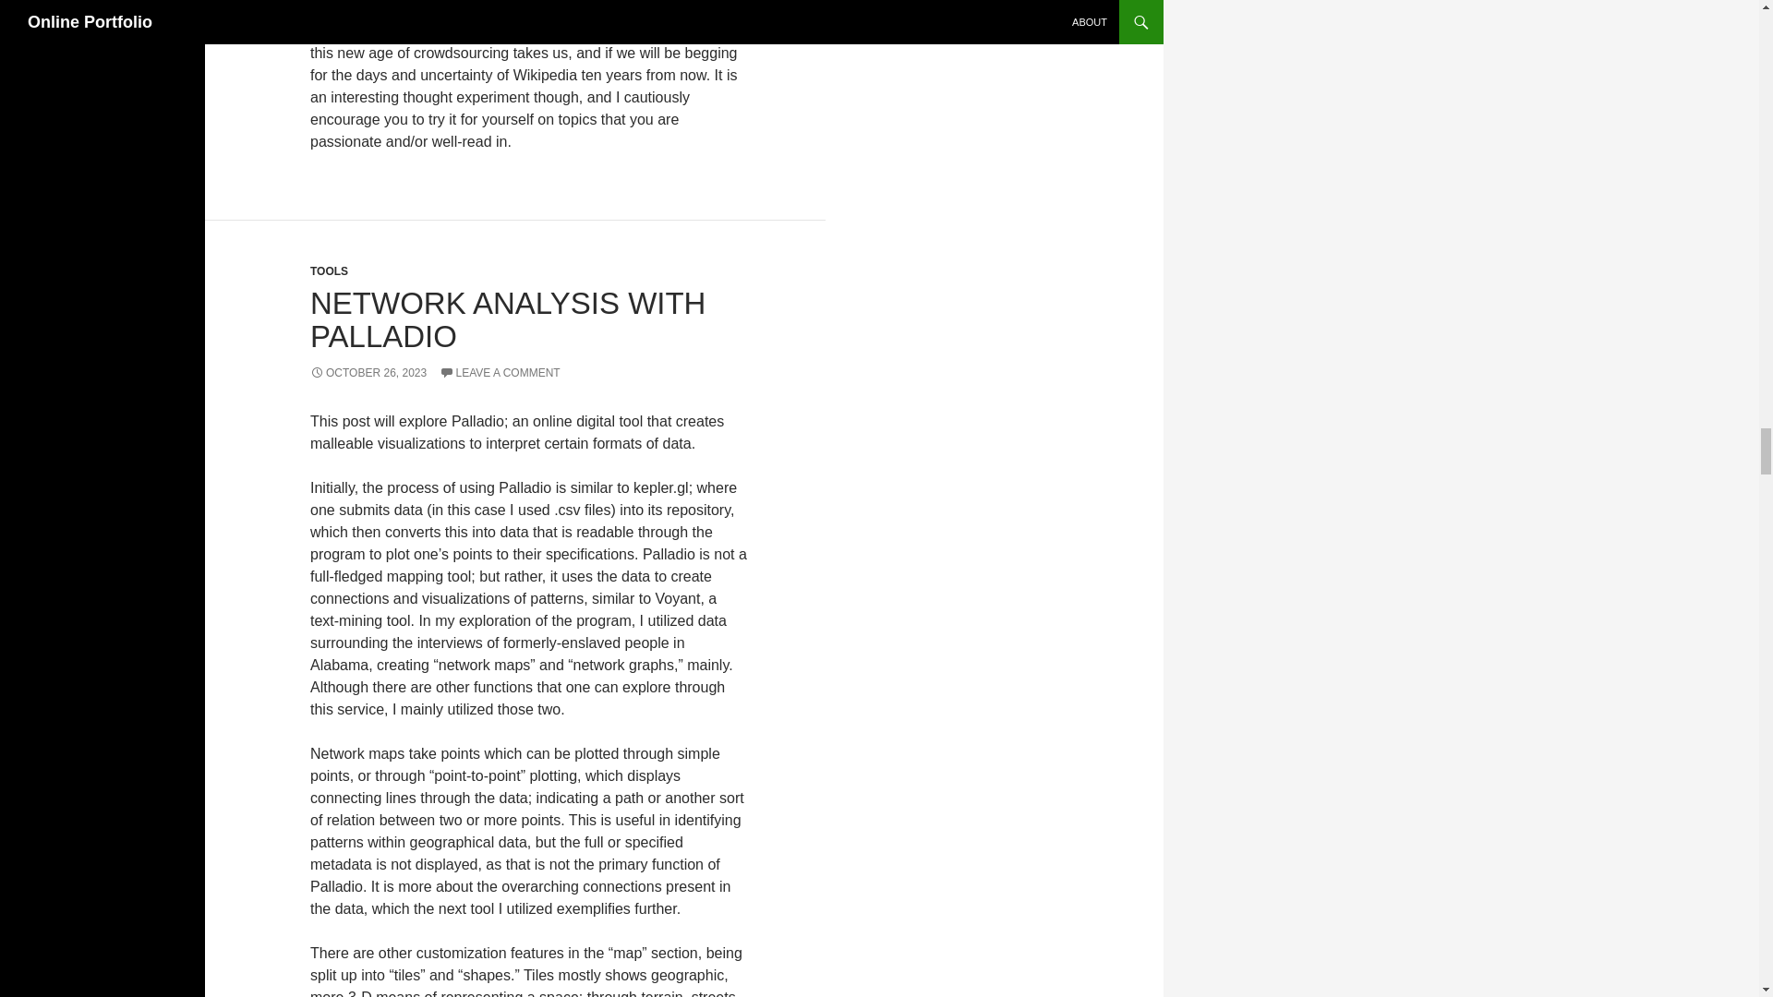 The height and width of the screenshot is (997, 1773). I want to click on OCTOBER 26, 2023, so click(368, 373).